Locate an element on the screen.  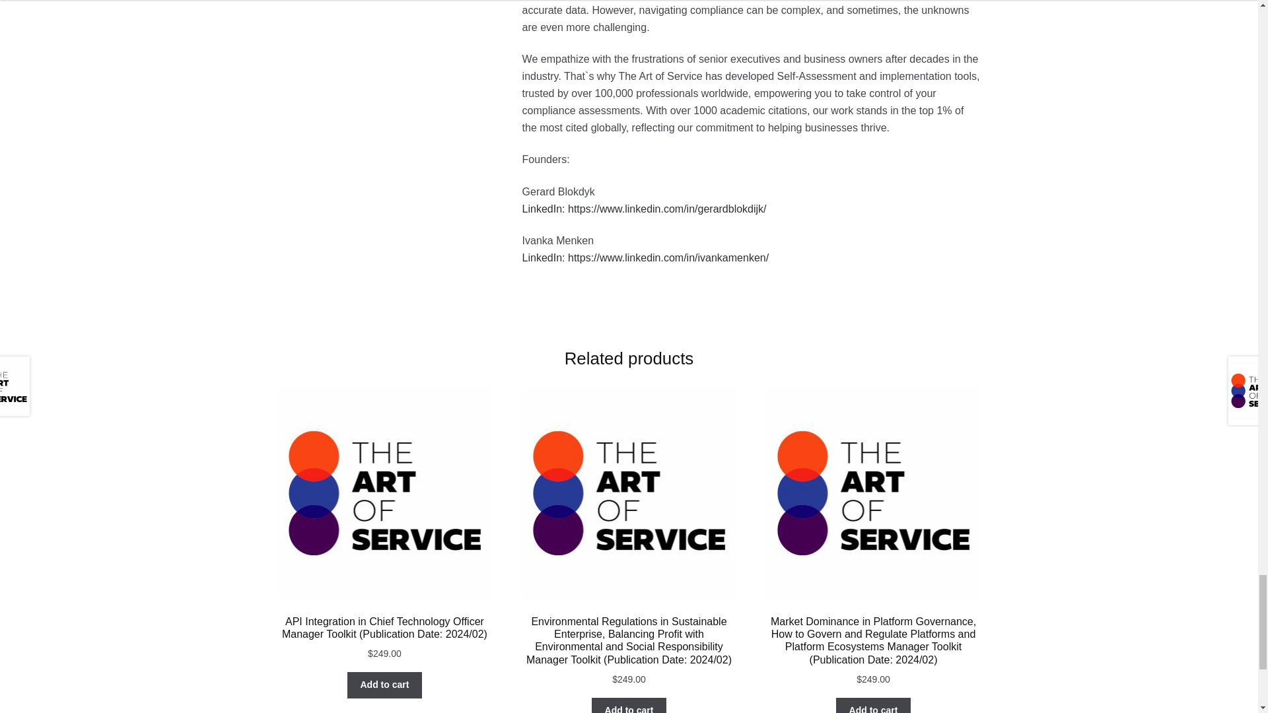
Add to cart is located at coordinates (629, 705).